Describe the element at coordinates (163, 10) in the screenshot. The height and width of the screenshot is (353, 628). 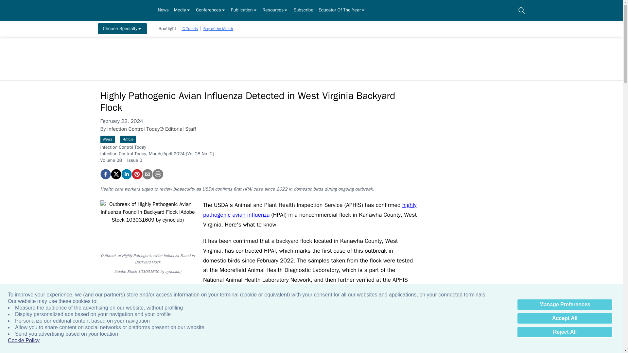
I see `News` at that location.